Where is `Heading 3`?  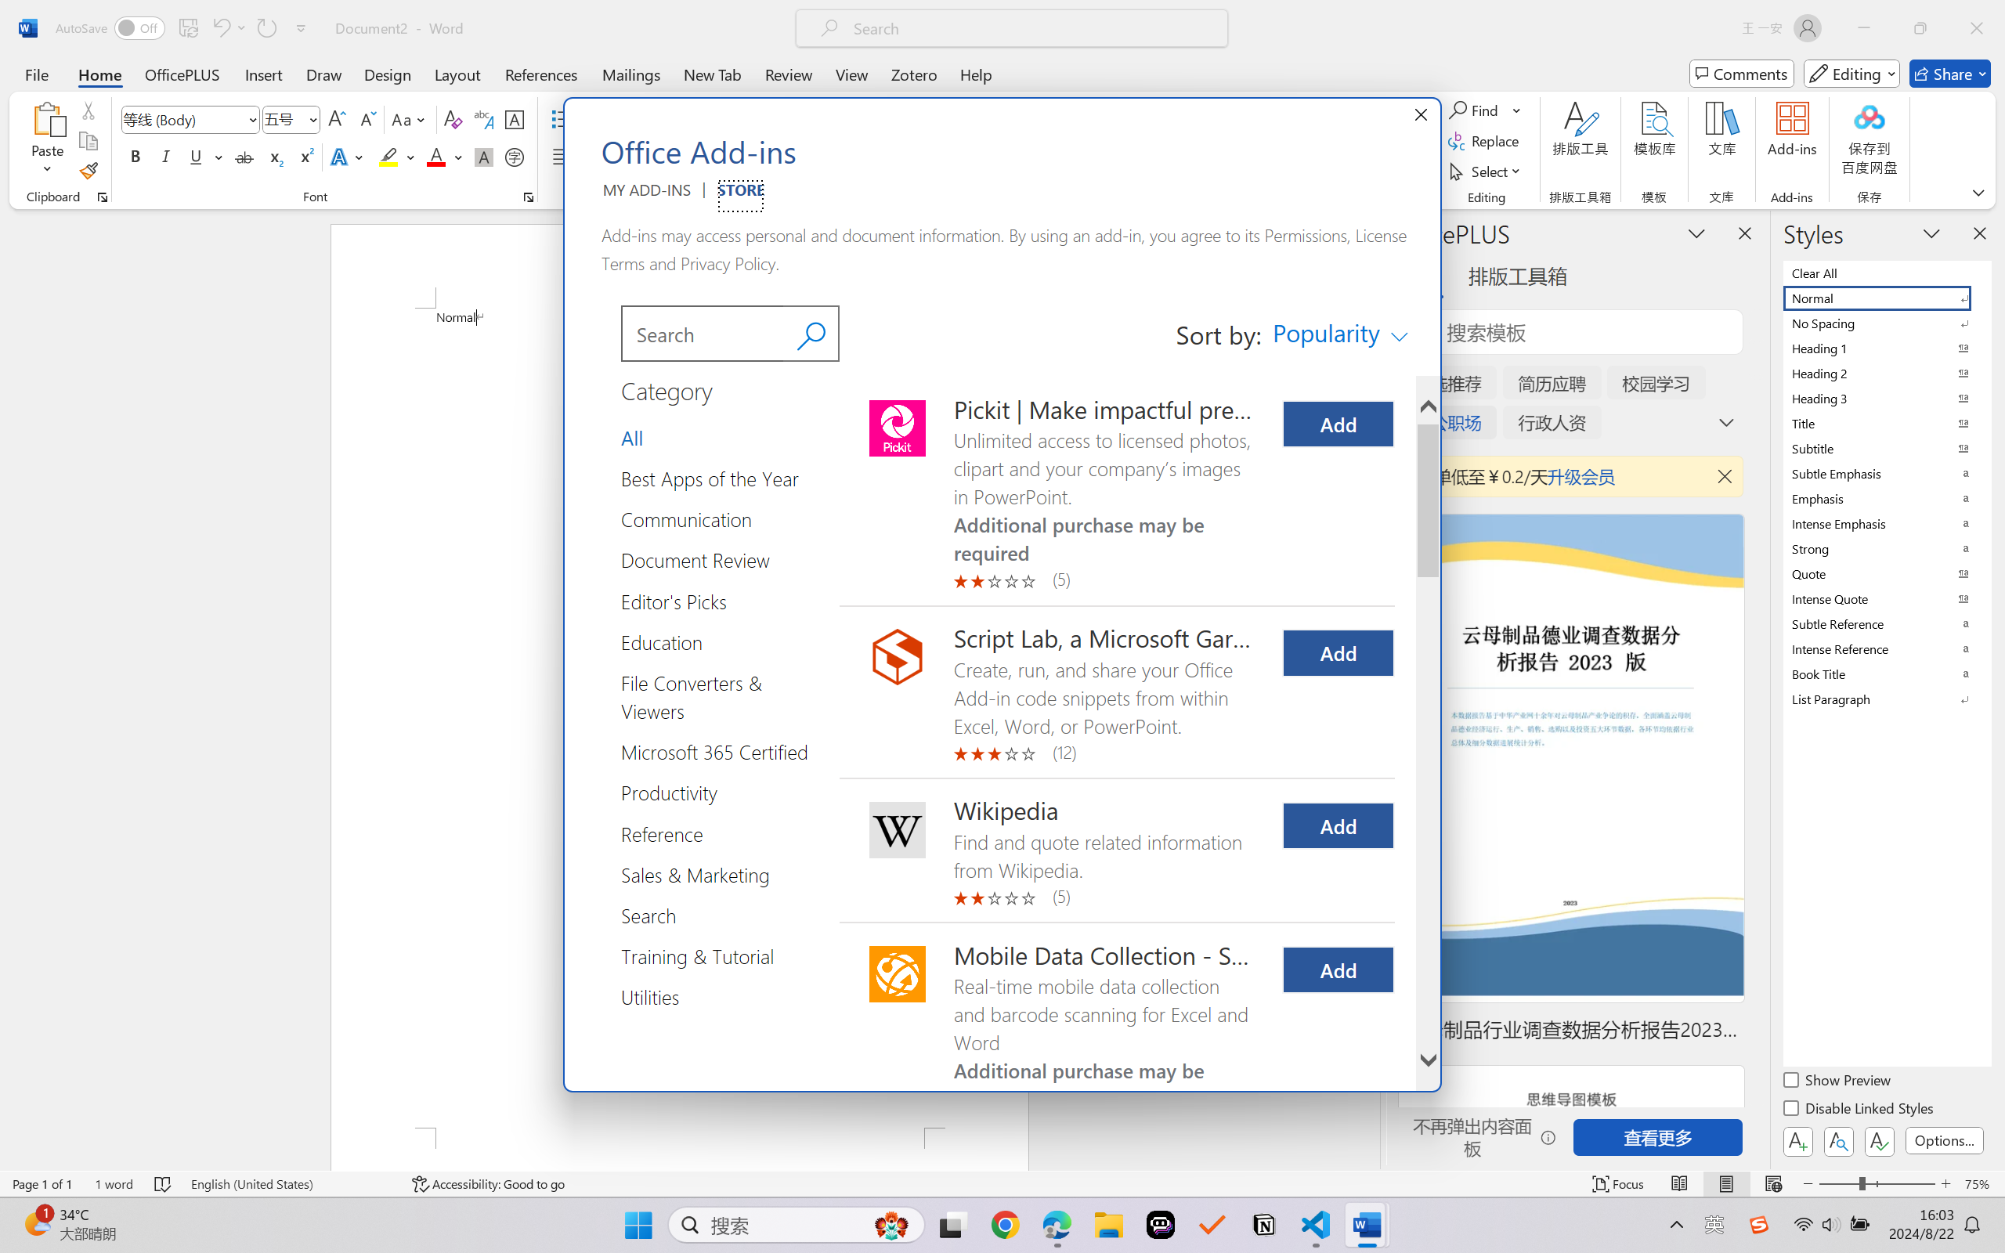
Heading 3 is located at coordinates (1886, 398).